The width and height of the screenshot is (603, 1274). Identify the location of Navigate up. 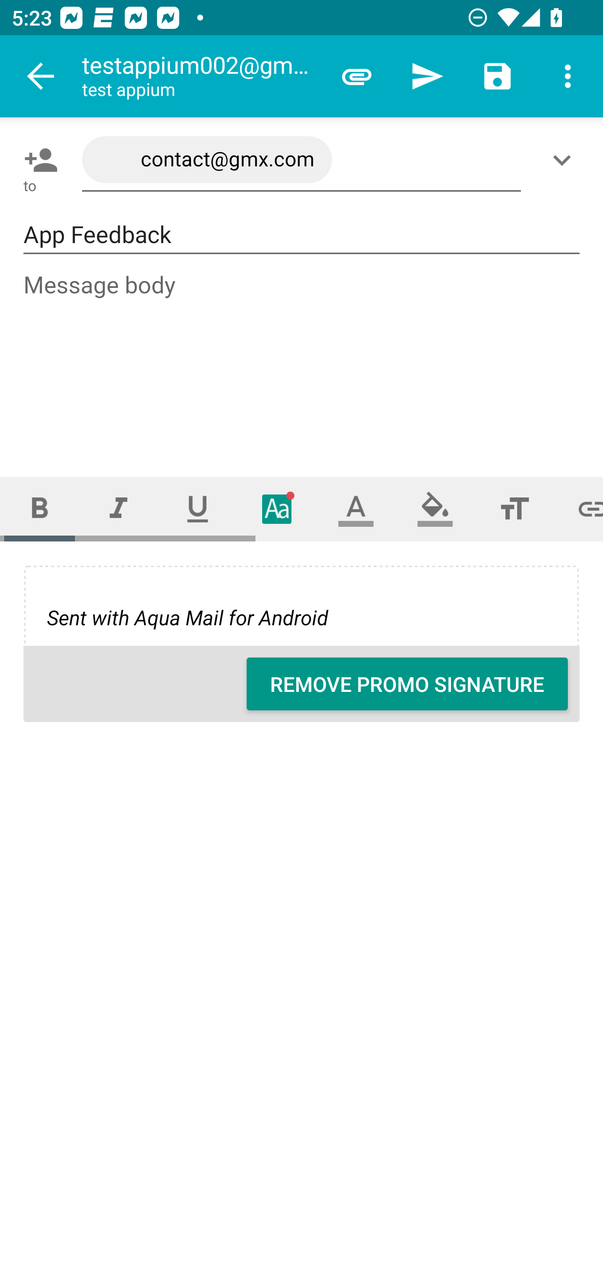
(41, 76).